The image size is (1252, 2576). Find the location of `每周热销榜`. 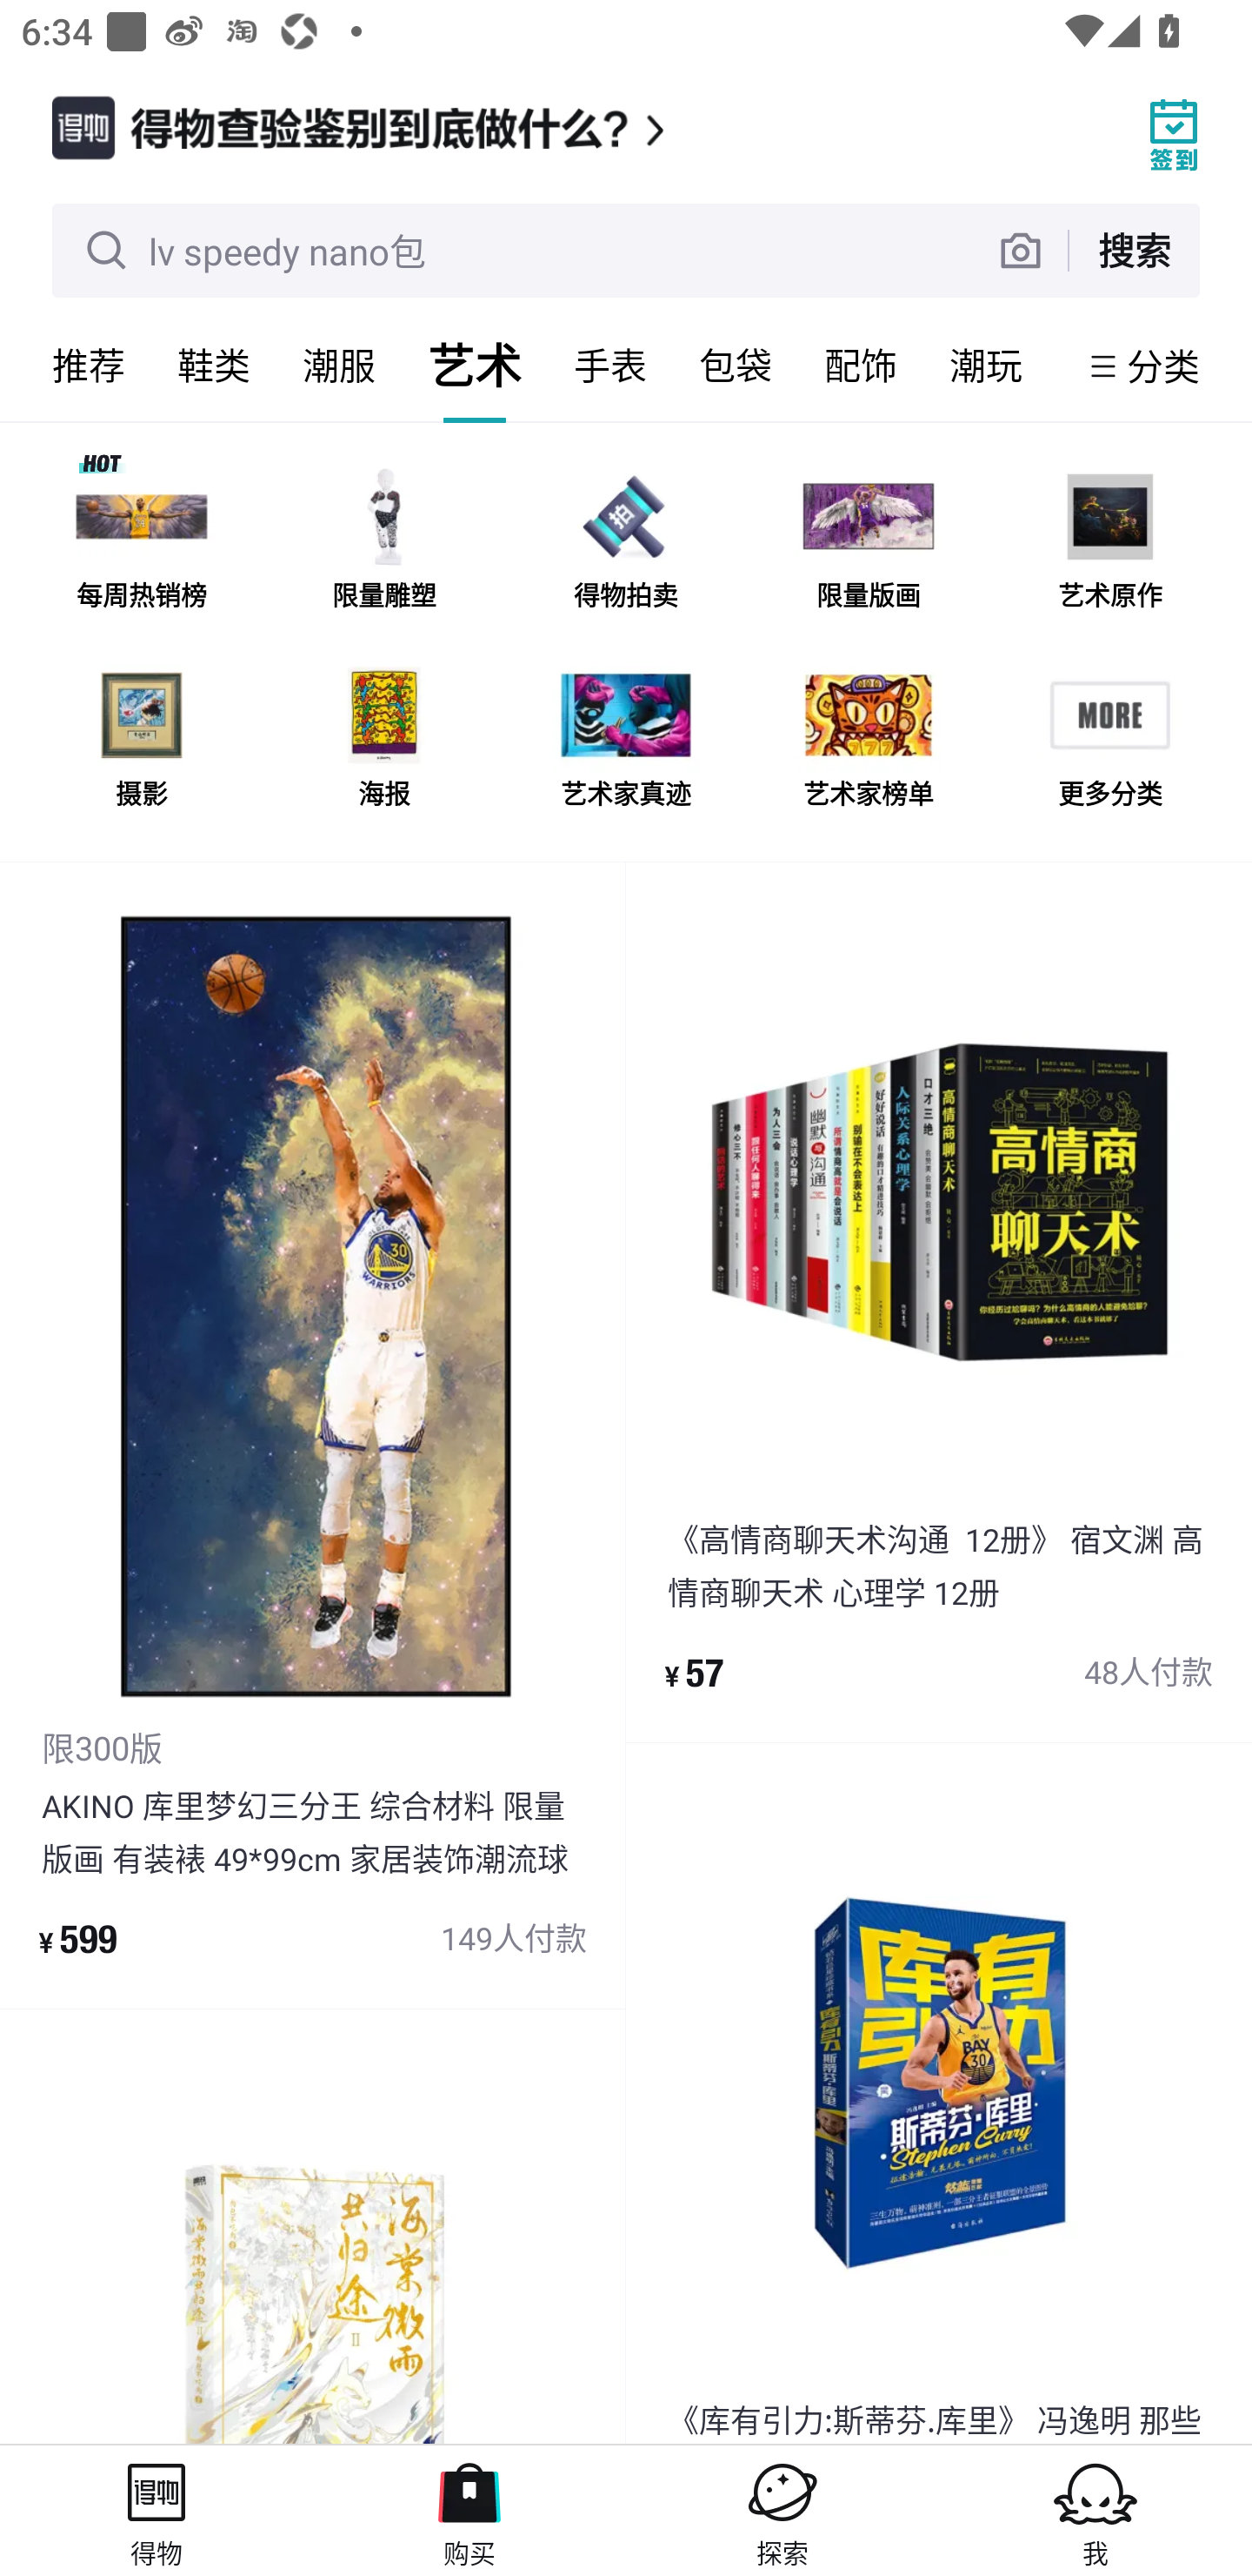

每周热销榜 is located at coordinates (142, 542).